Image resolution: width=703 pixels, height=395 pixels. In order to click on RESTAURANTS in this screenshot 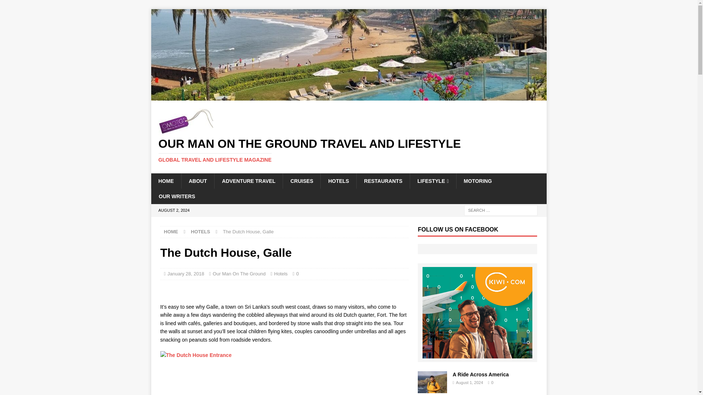, I will do `click(383, 181)`.